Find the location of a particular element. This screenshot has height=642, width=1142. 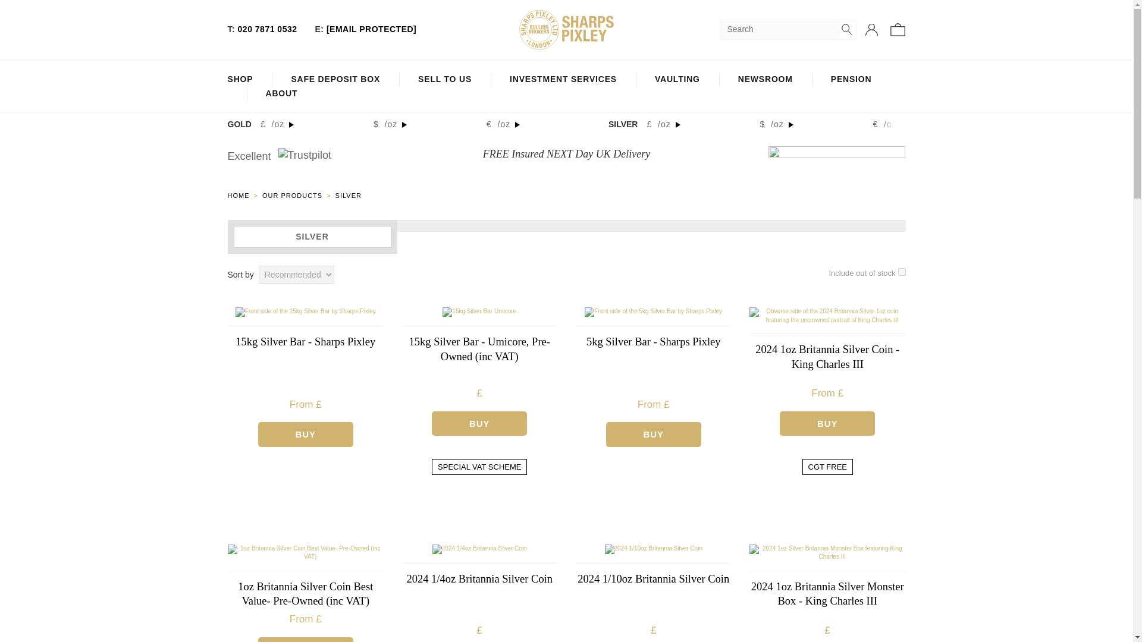

Safe Deposit Boxes in London is located at coordinates (335, 80).